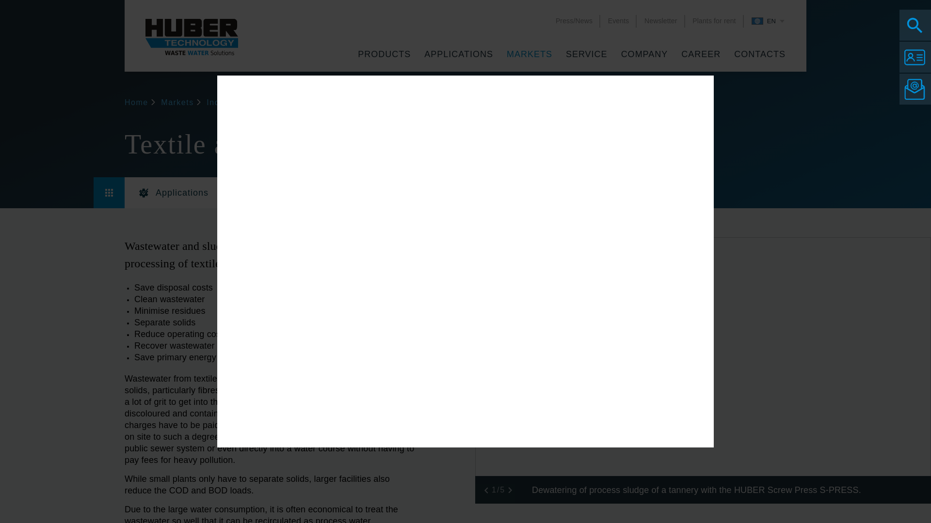 This screenshot has height=523, width=931. Describe the element at coordinates (714, 20) in the screenshot. I see `Plants for rent` at that location.